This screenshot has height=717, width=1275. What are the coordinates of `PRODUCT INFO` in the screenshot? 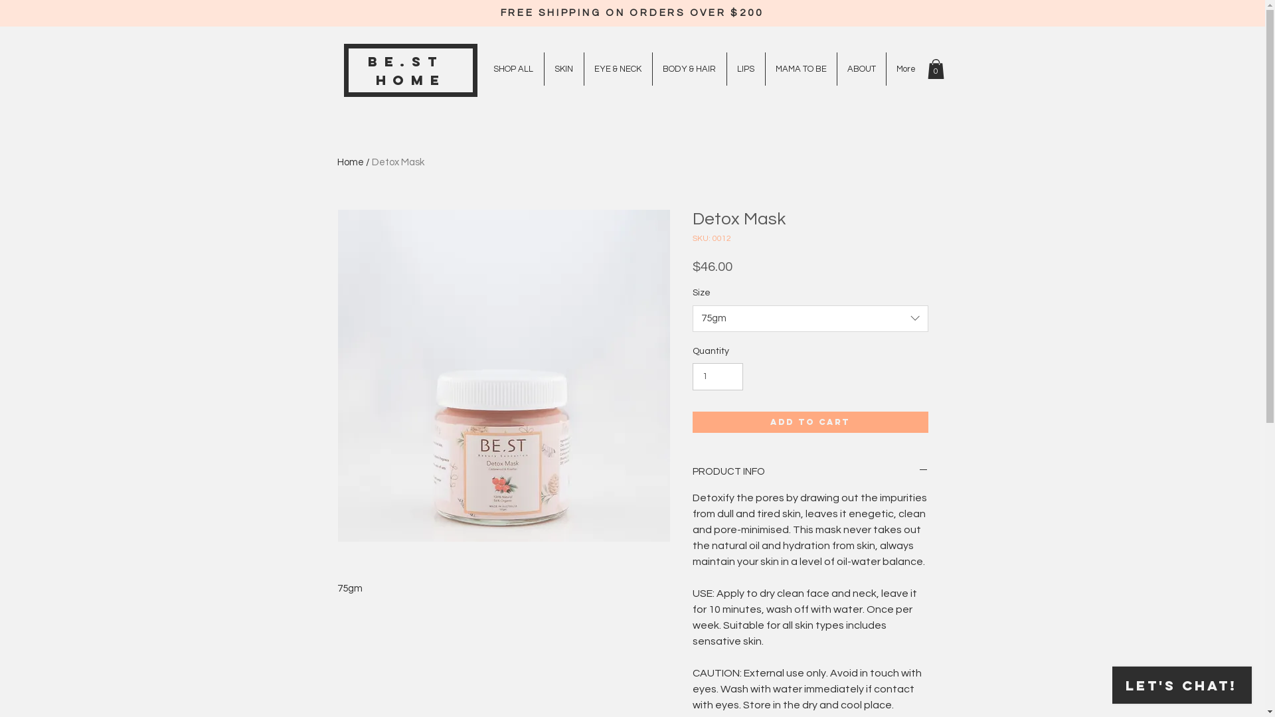 It's located at (810, 471).